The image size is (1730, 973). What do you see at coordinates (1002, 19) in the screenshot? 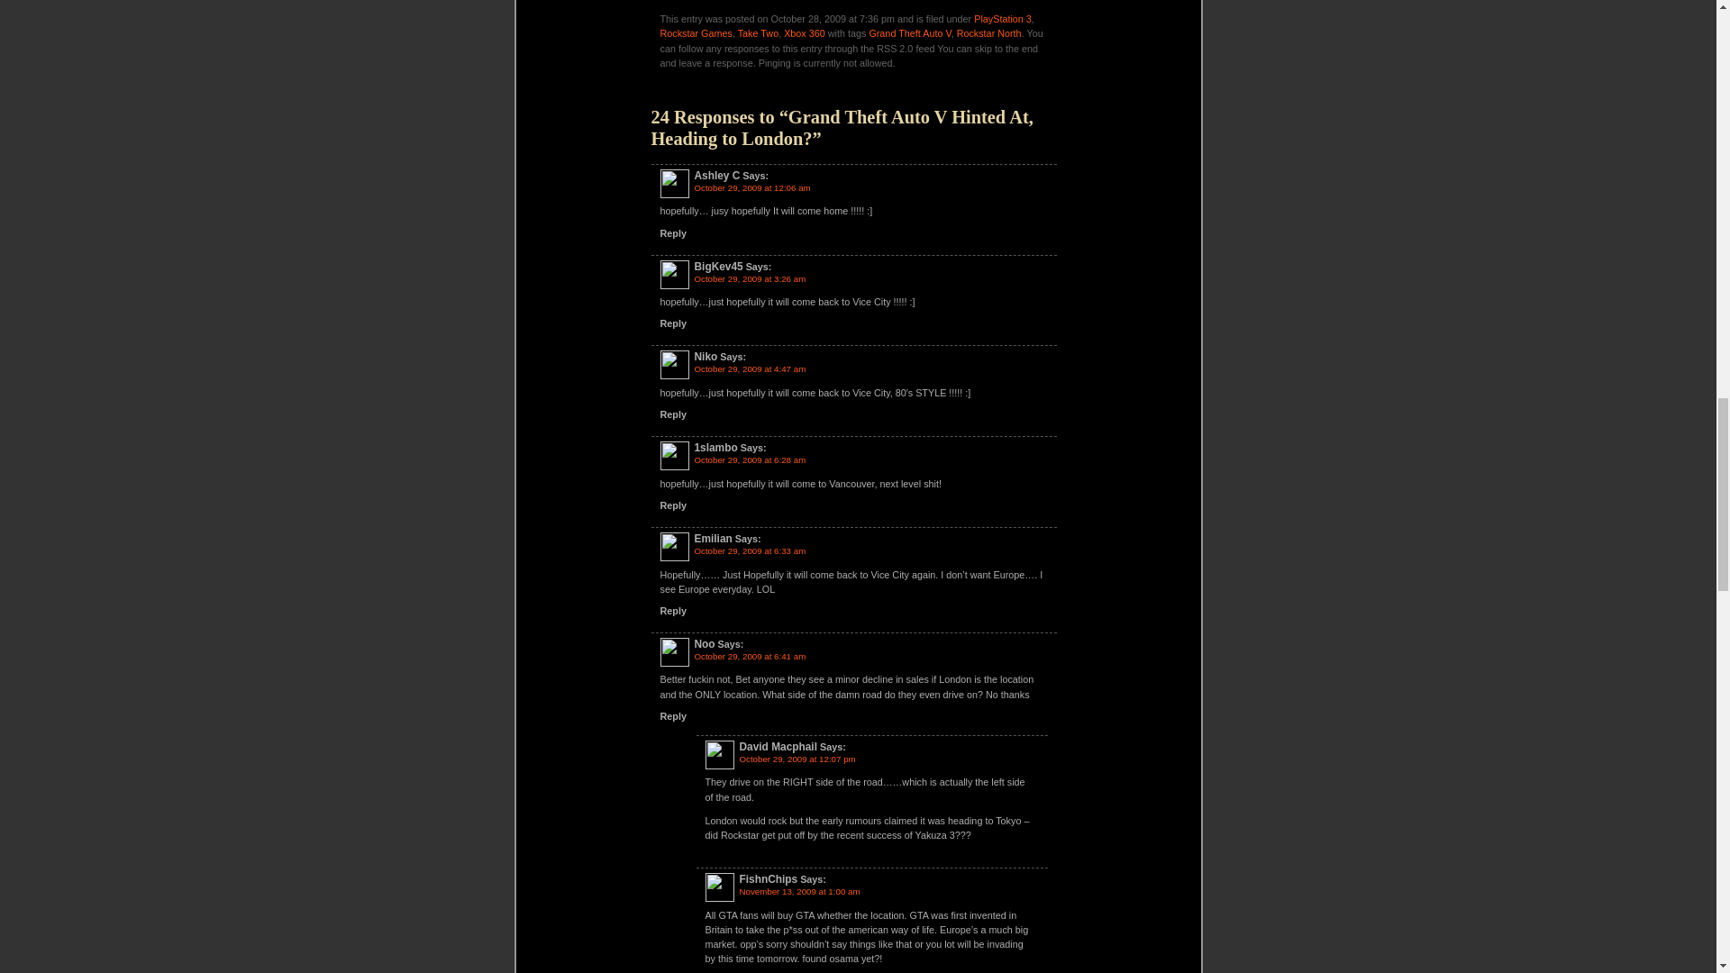
I see `PlayStation 3` at bounding box center [1002, 19].